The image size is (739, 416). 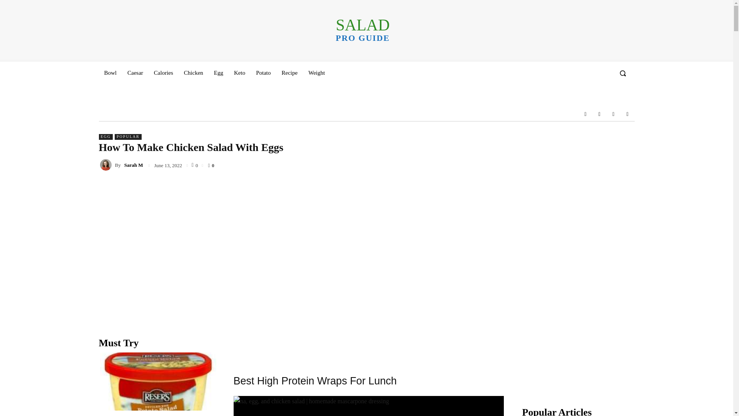 What do you see at coordinates (193, 72) in the screenshot?
I see `Chicken` at bounding box center [193, 72].